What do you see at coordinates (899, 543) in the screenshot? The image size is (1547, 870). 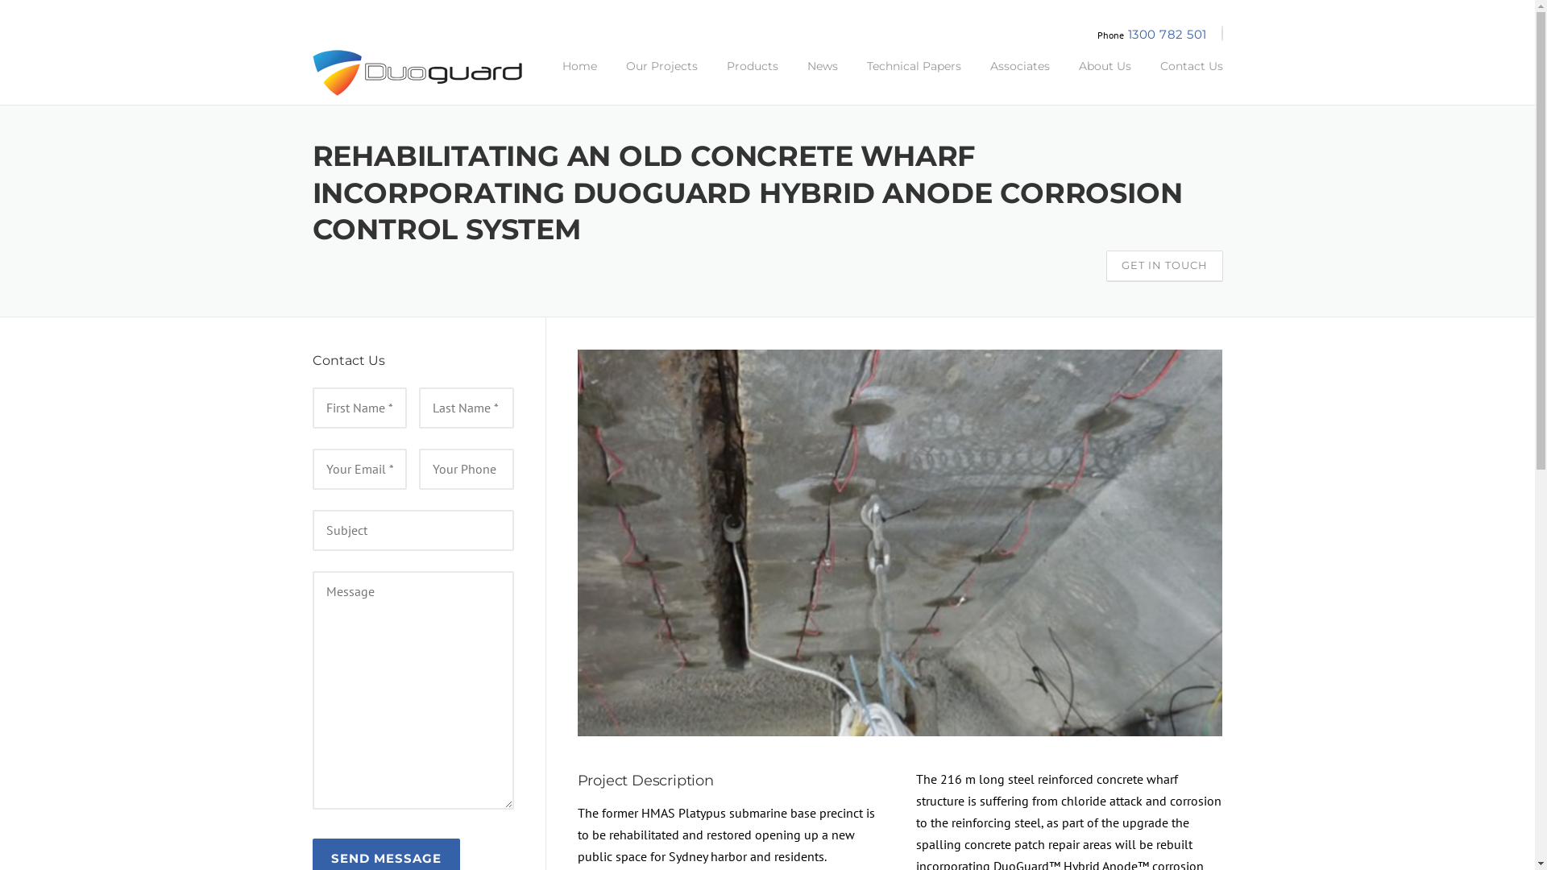 I see `2019-03-01_0838` at bounding box center [899, 543].